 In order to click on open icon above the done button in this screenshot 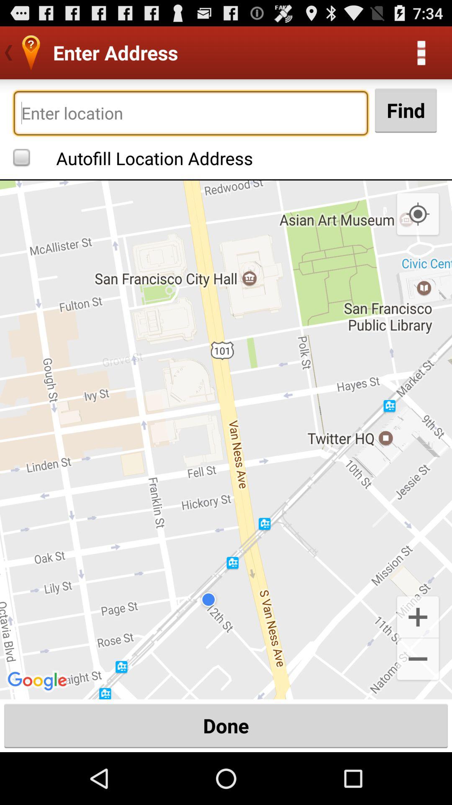, I will do `click(226, 439)`.